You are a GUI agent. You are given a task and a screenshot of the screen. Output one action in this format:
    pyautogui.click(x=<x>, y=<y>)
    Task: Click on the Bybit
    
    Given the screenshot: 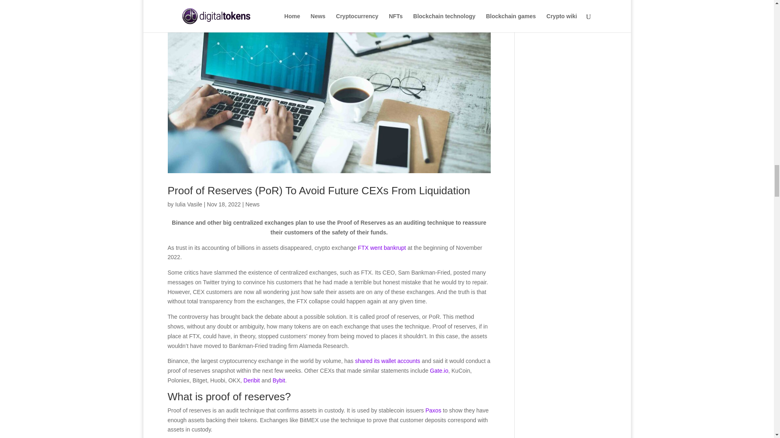 What is the action you would take?
    pyautogui.click(x=279, y=380)
    